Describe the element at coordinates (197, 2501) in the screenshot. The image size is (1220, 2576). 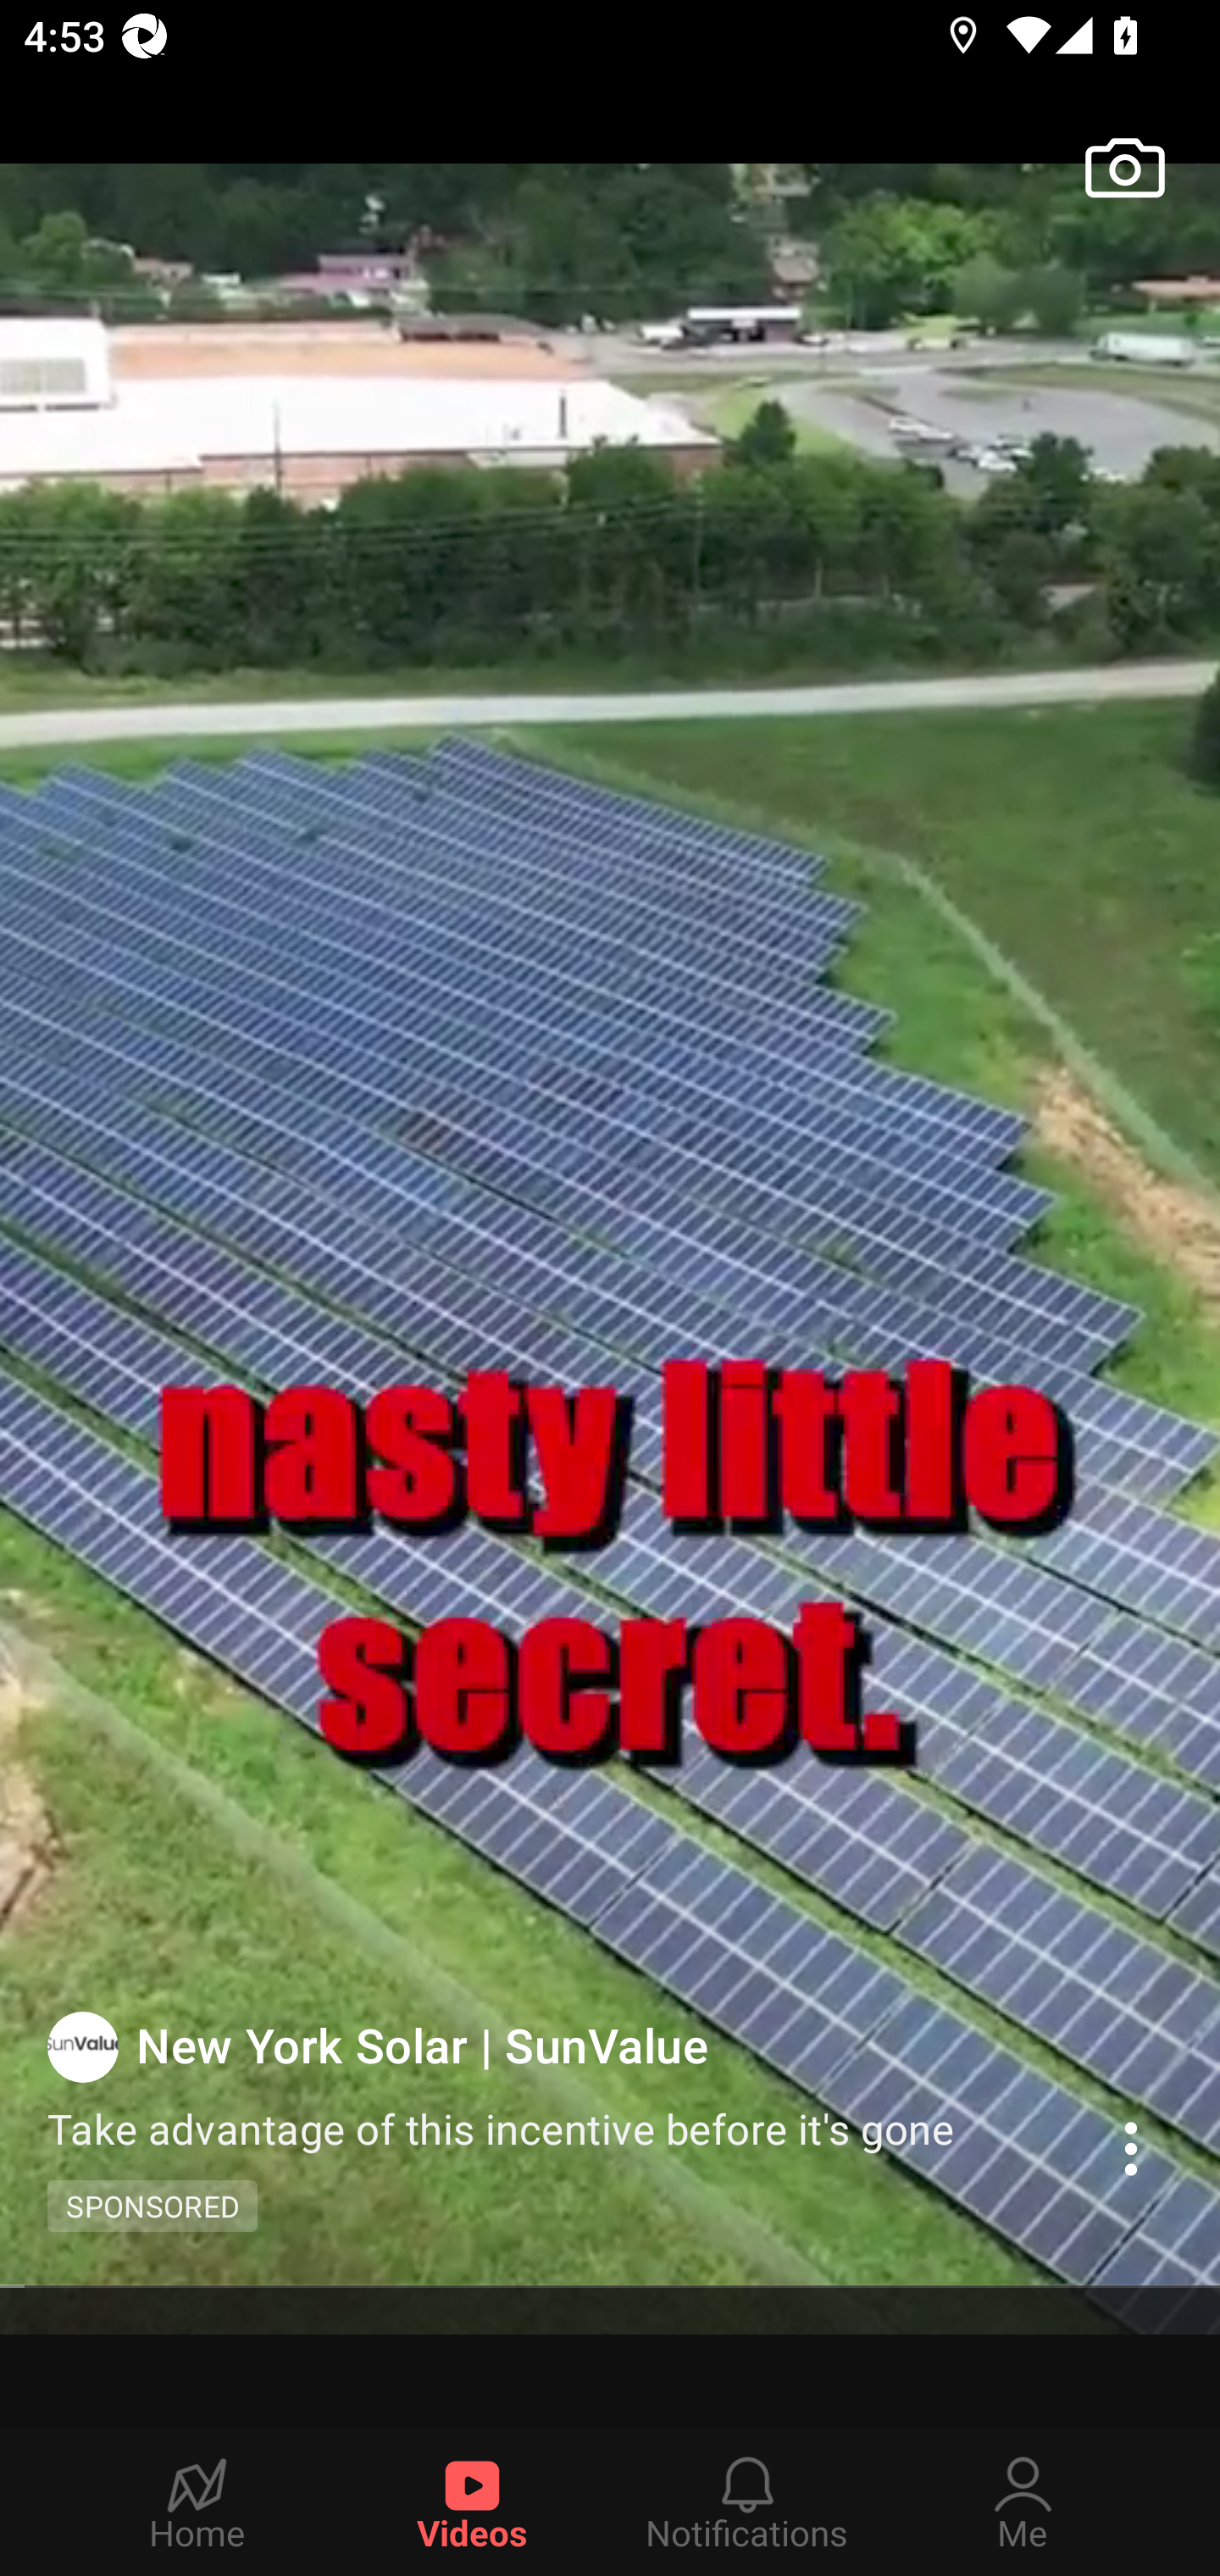
I see `Home` at that location.